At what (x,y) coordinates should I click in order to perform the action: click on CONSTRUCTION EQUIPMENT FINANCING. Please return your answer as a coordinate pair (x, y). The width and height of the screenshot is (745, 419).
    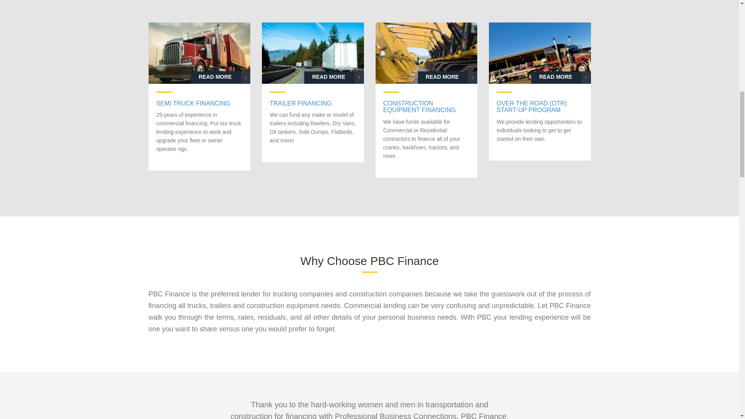
    Looking at the image, I should click on (427, 107).